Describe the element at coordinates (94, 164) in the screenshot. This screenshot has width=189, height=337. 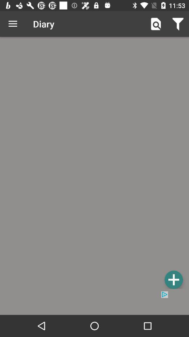
I see `add entry` at that location.